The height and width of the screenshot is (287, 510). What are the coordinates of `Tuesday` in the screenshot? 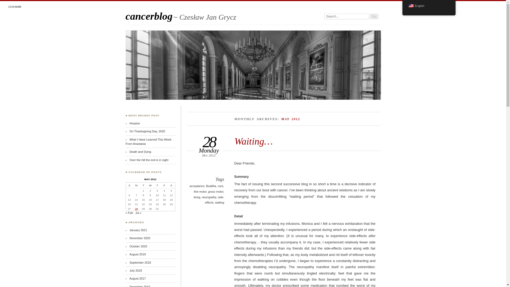 It's located at (143, 185).